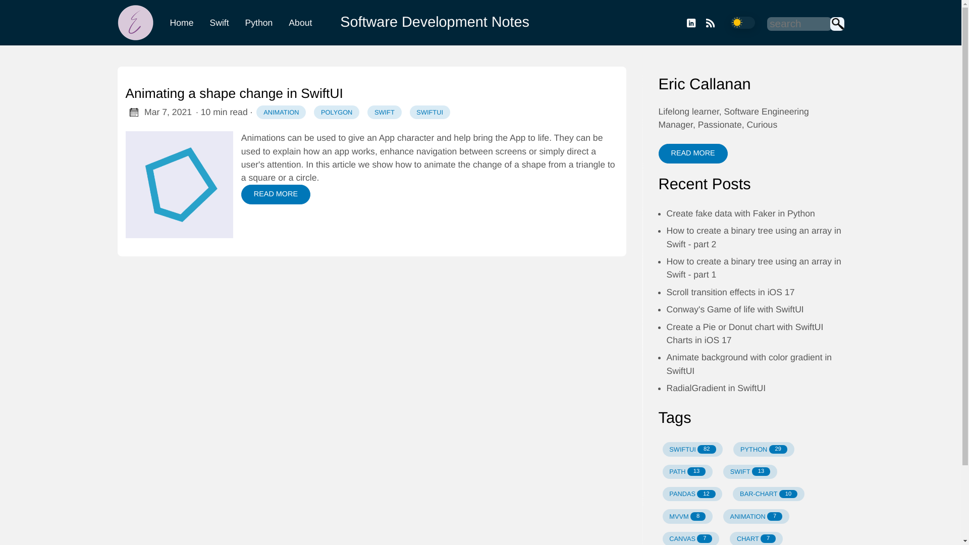  Describe the element at coordinates (687, 516) in the screenshot. I see `SWIFTUI` at that location.